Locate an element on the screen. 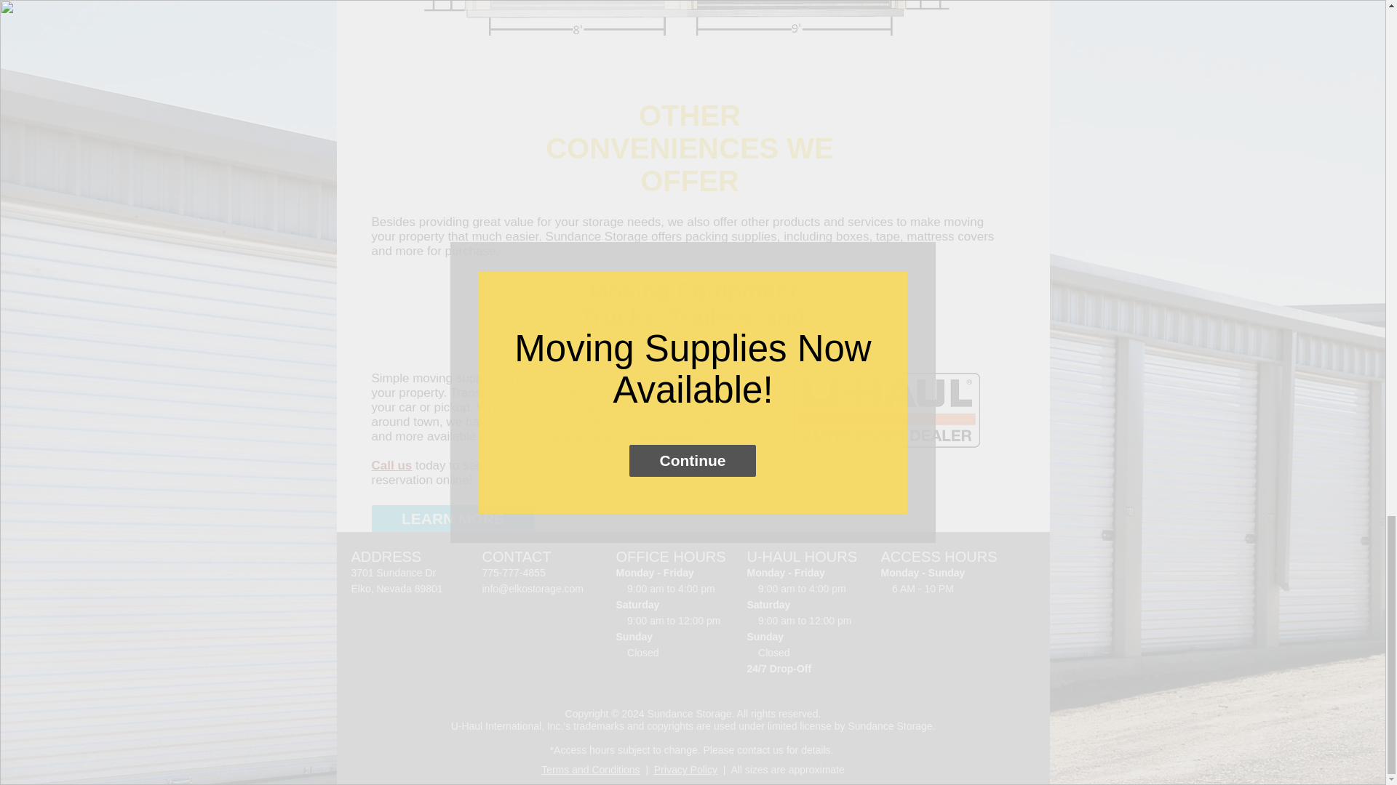  Terms and Conditions is located at coordinates (591, 769).